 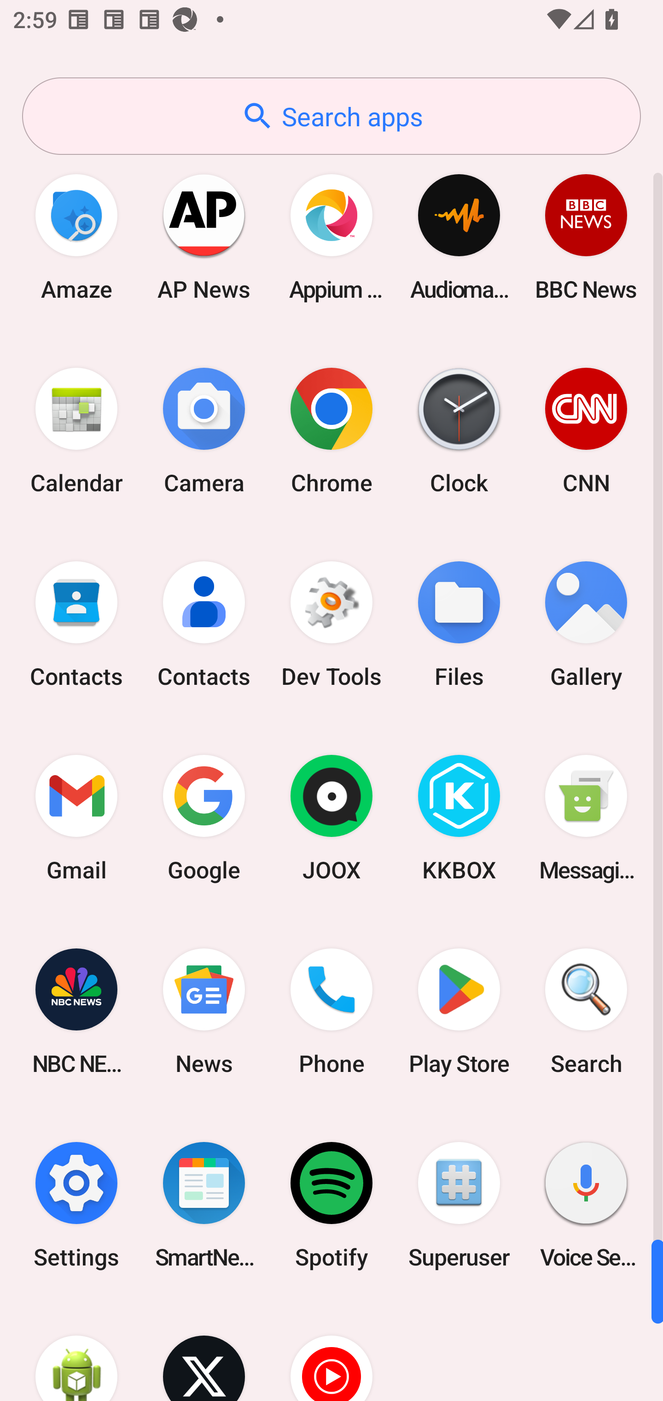 I want to click on Contacts, so click(x=204, y=625).